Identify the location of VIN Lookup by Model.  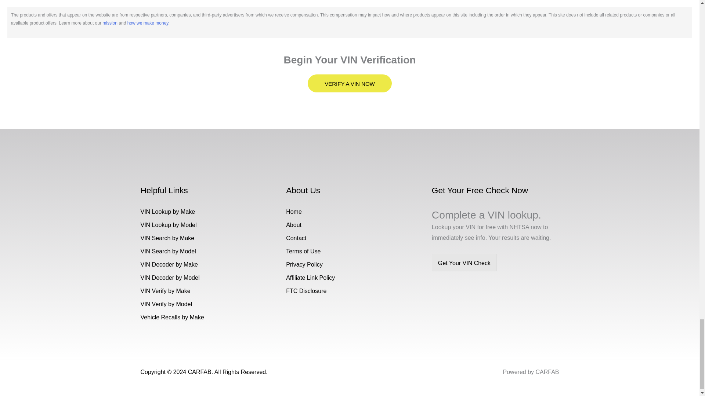
(168, 225).